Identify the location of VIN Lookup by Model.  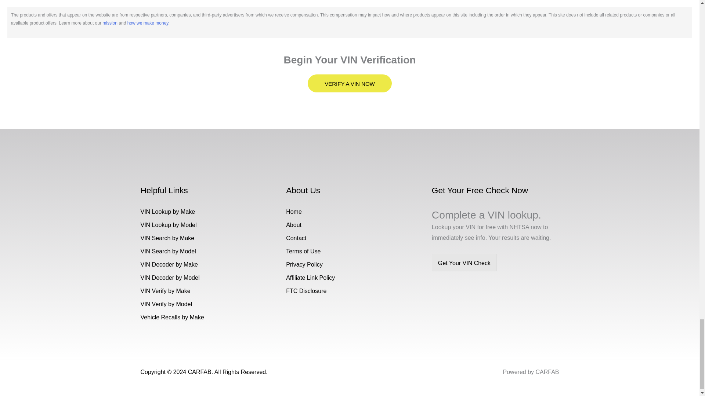
(168, 225).